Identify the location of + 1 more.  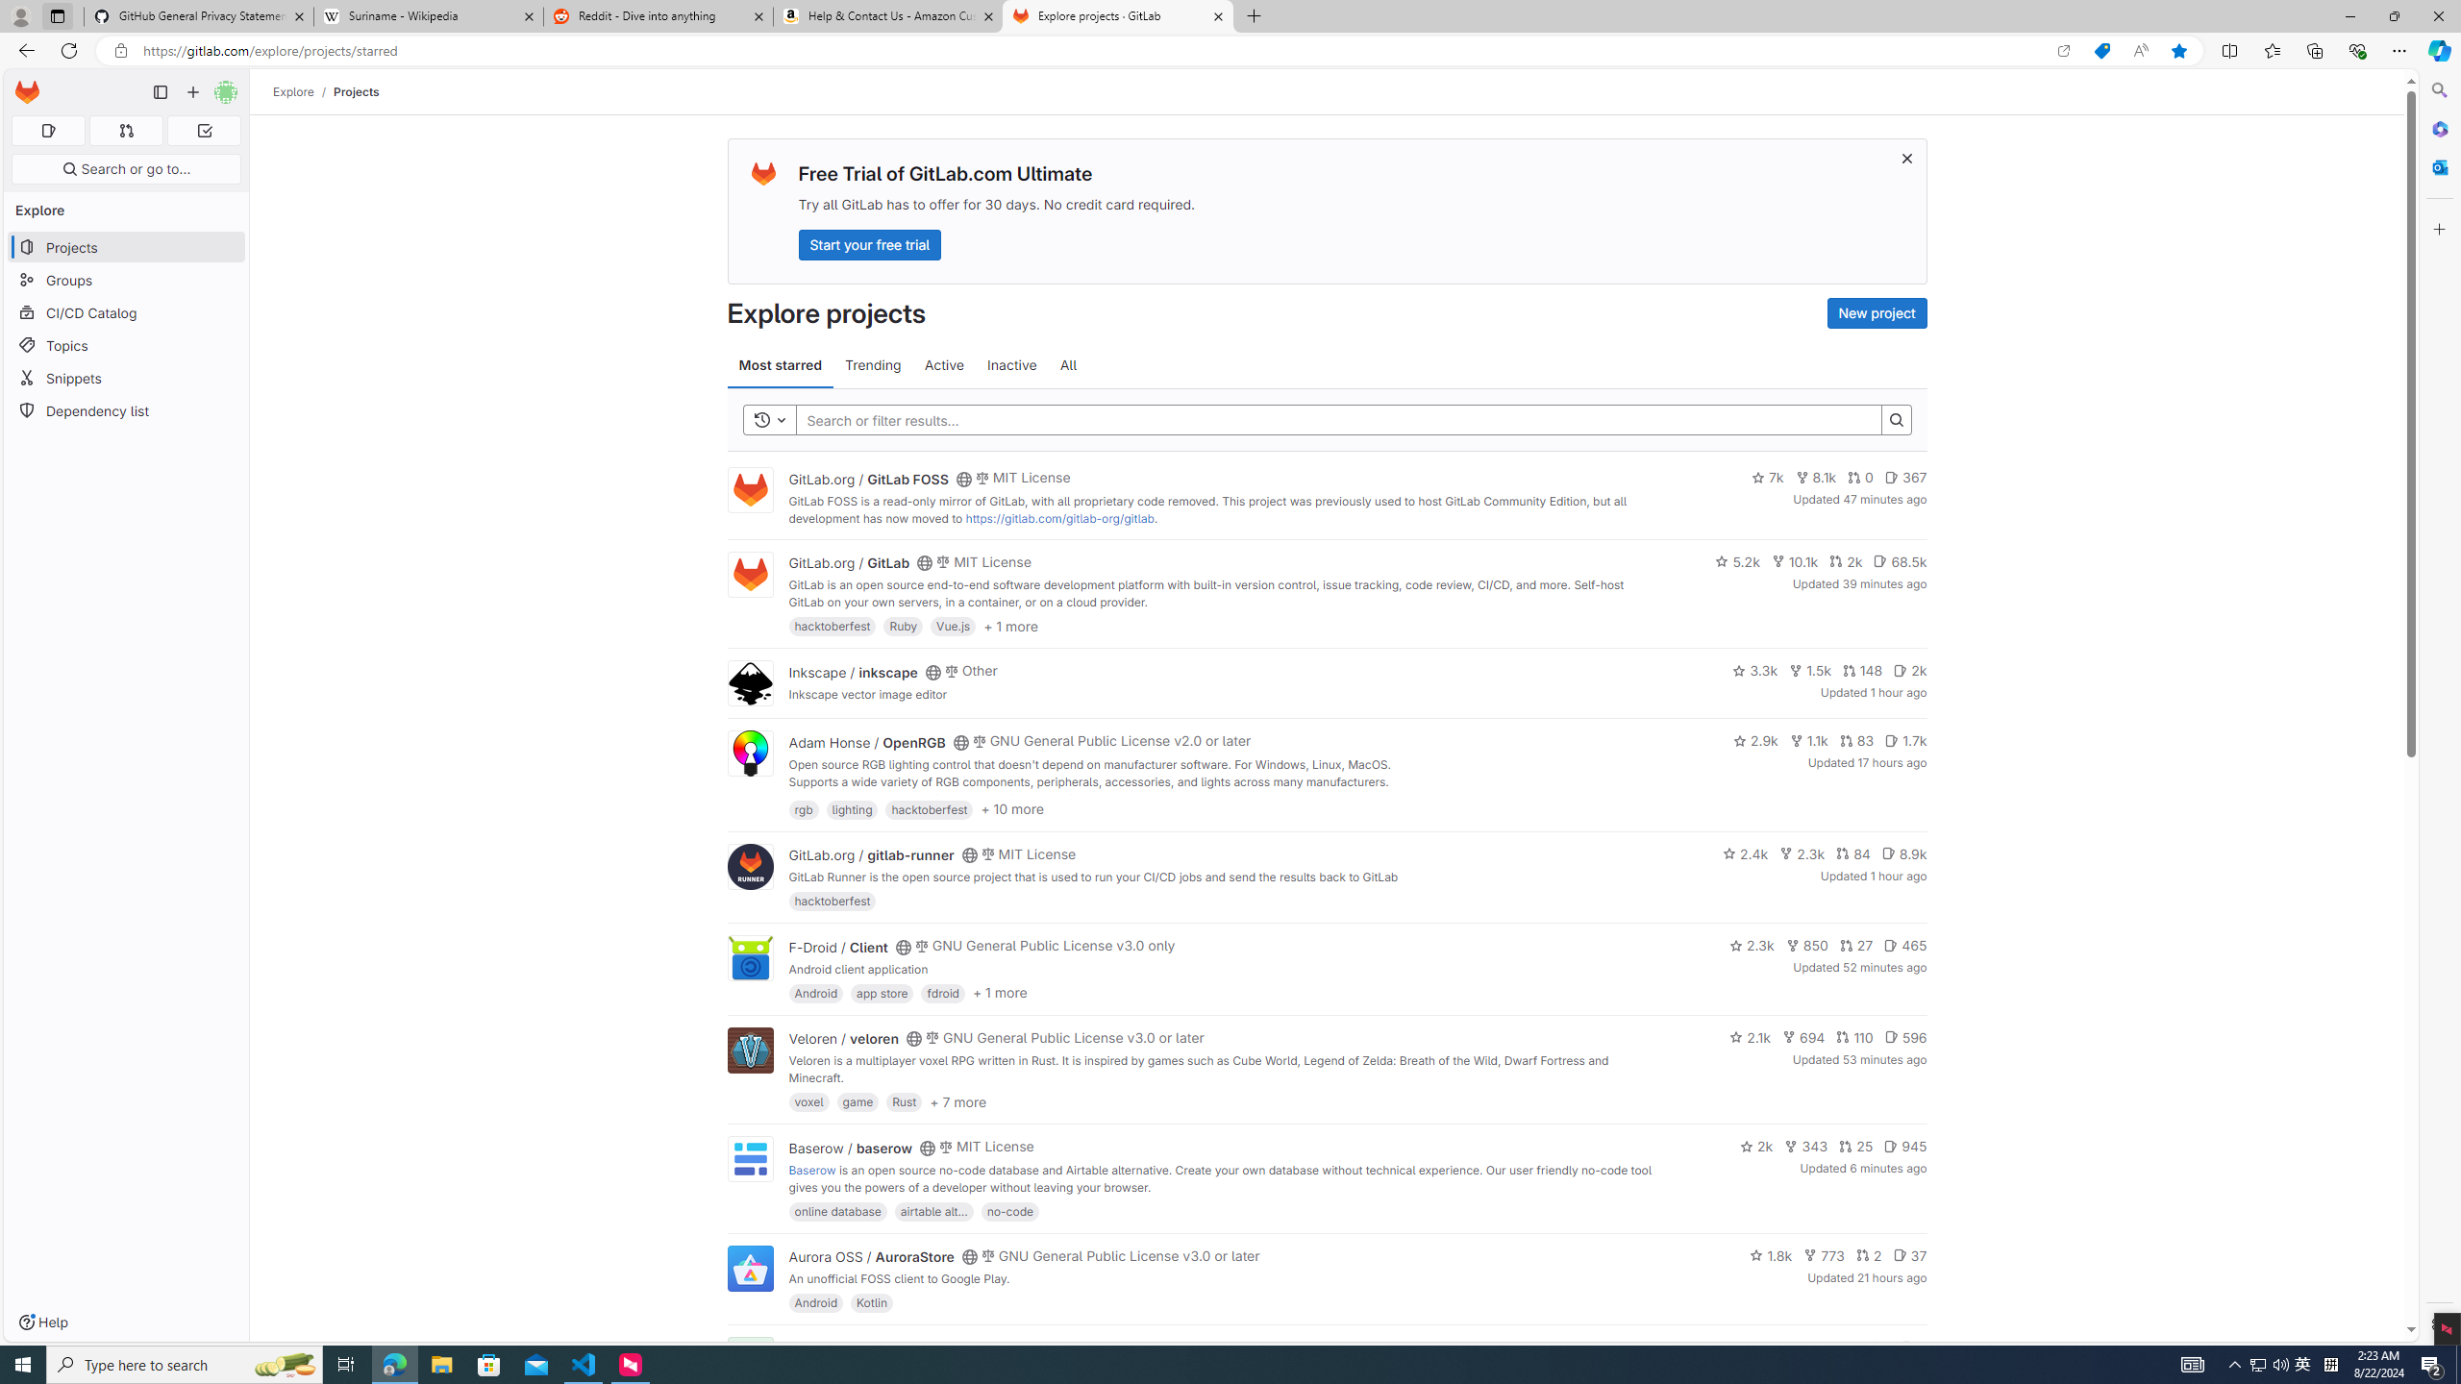
(999, 993).